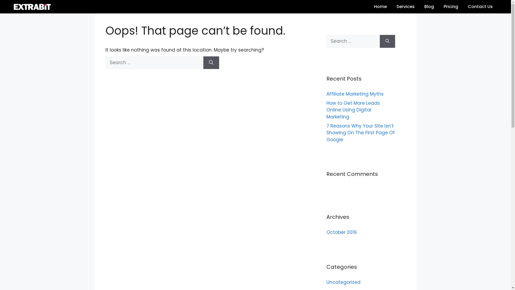  Describe the element at coordinates (380, 7) in the screenshot. I see `Home` at that location.